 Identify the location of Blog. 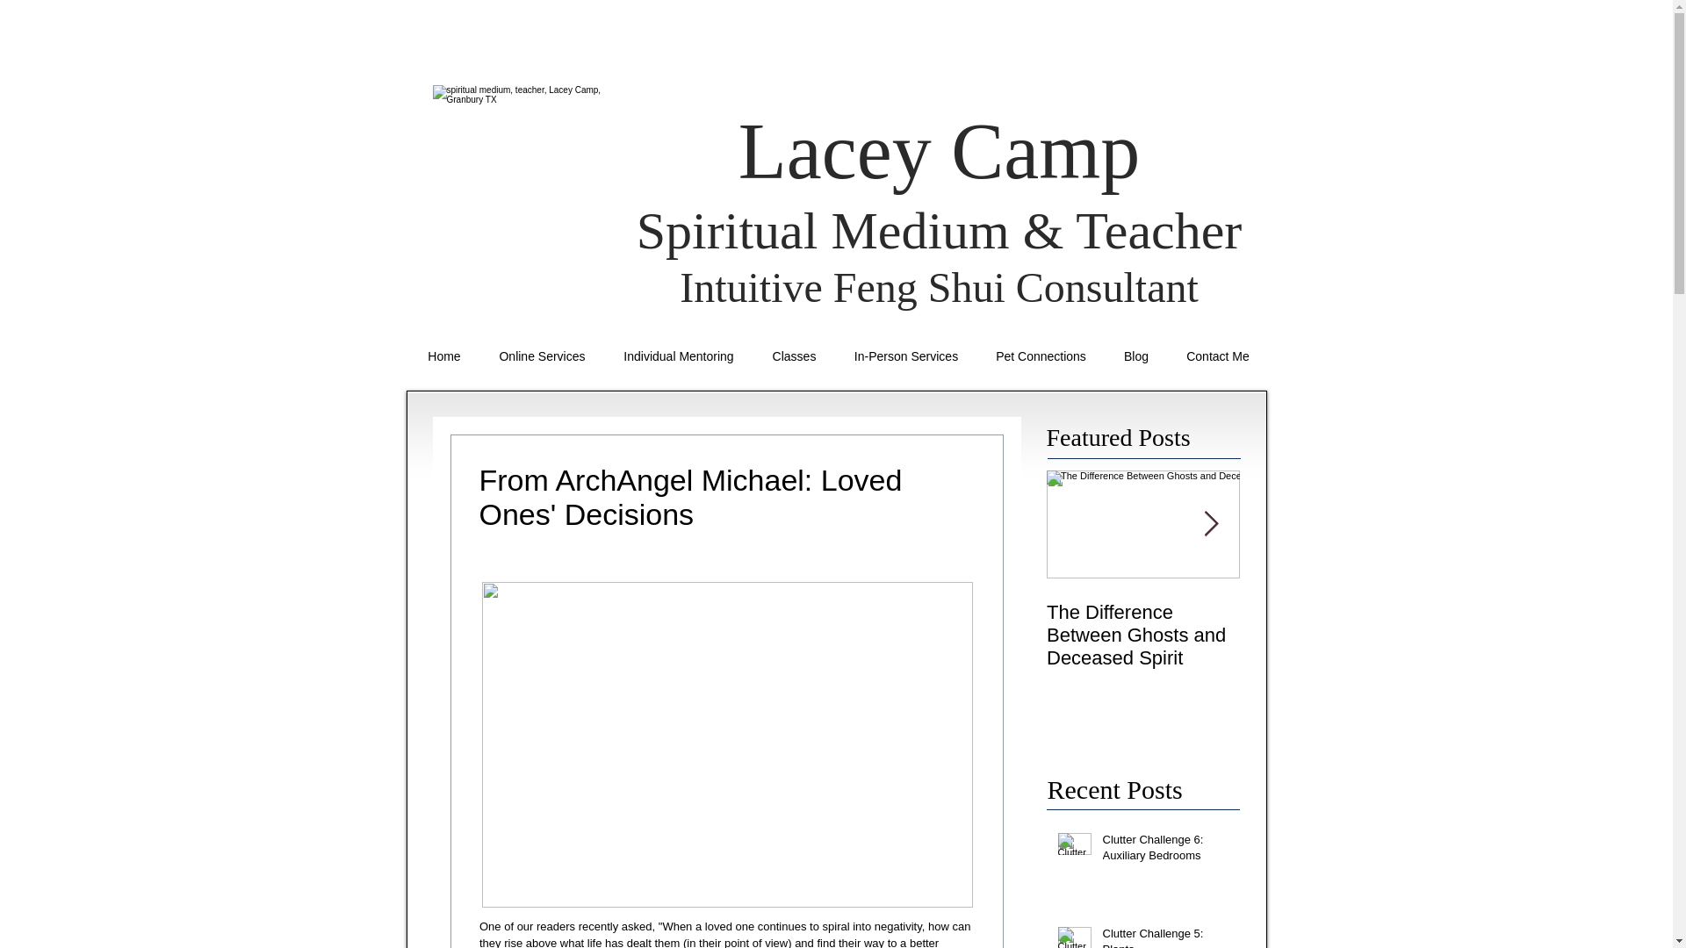
(1135, 356).